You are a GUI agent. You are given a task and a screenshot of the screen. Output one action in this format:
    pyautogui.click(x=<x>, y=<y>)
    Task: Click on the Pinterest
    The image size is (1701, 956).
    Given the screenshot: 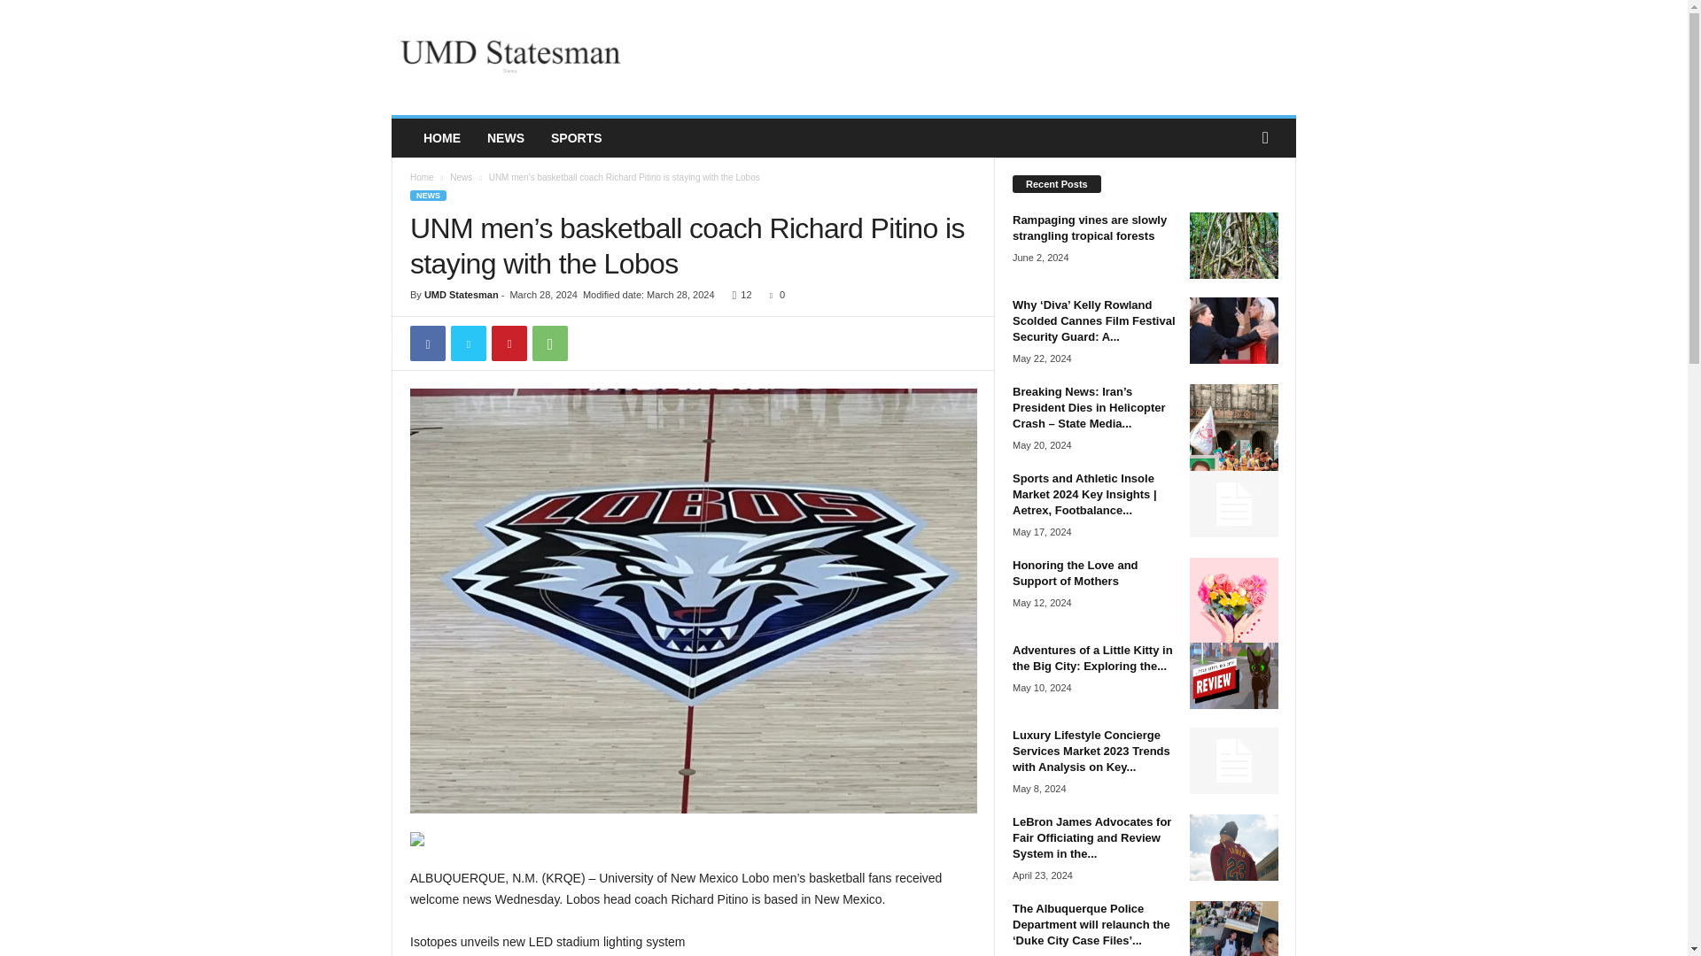 What is the action you would take?
    pyautogui.click(x=509, y=343)
    